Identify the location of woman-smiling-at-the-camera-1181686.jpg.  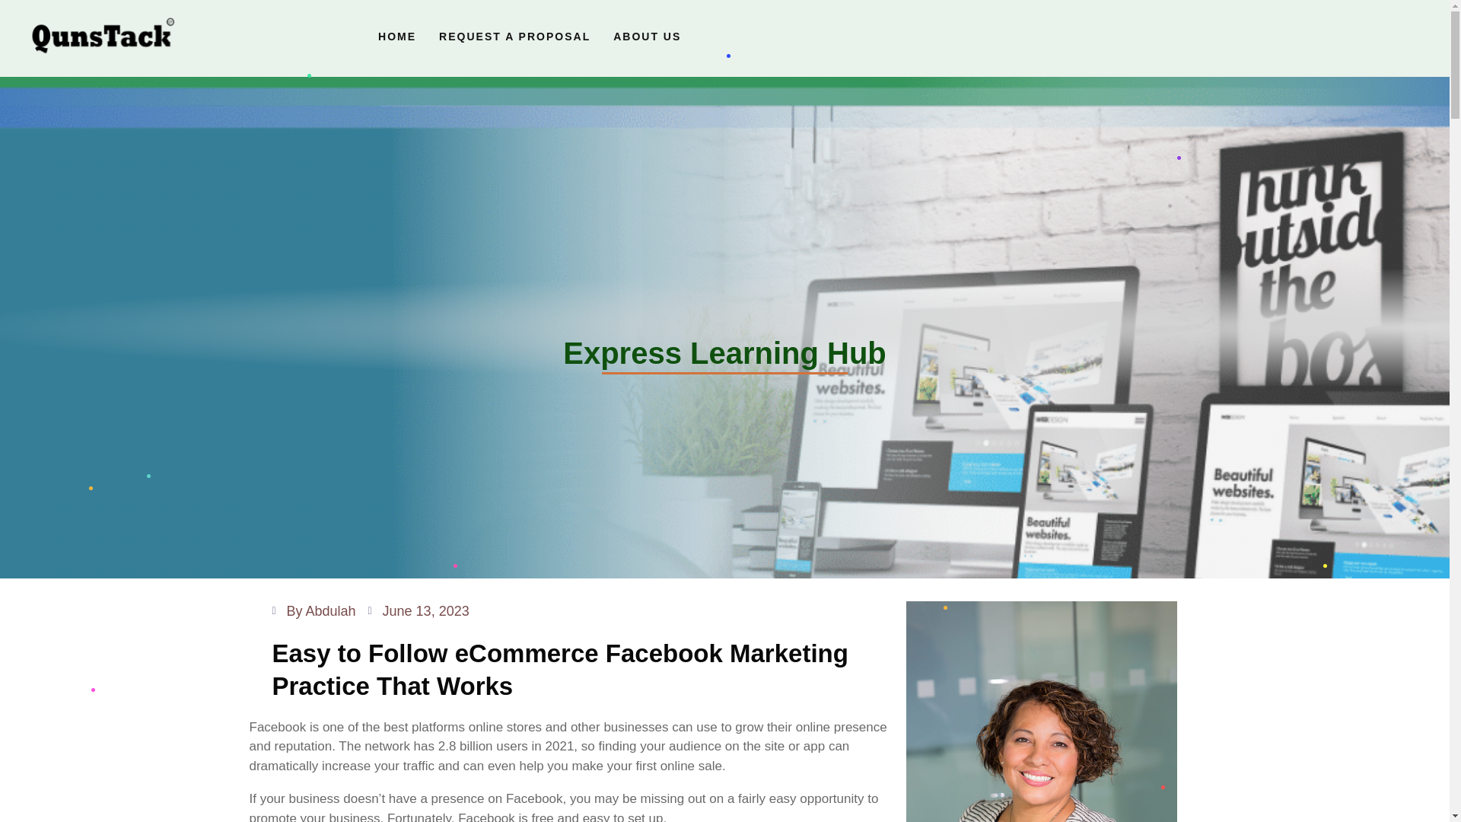
(1041, 711).